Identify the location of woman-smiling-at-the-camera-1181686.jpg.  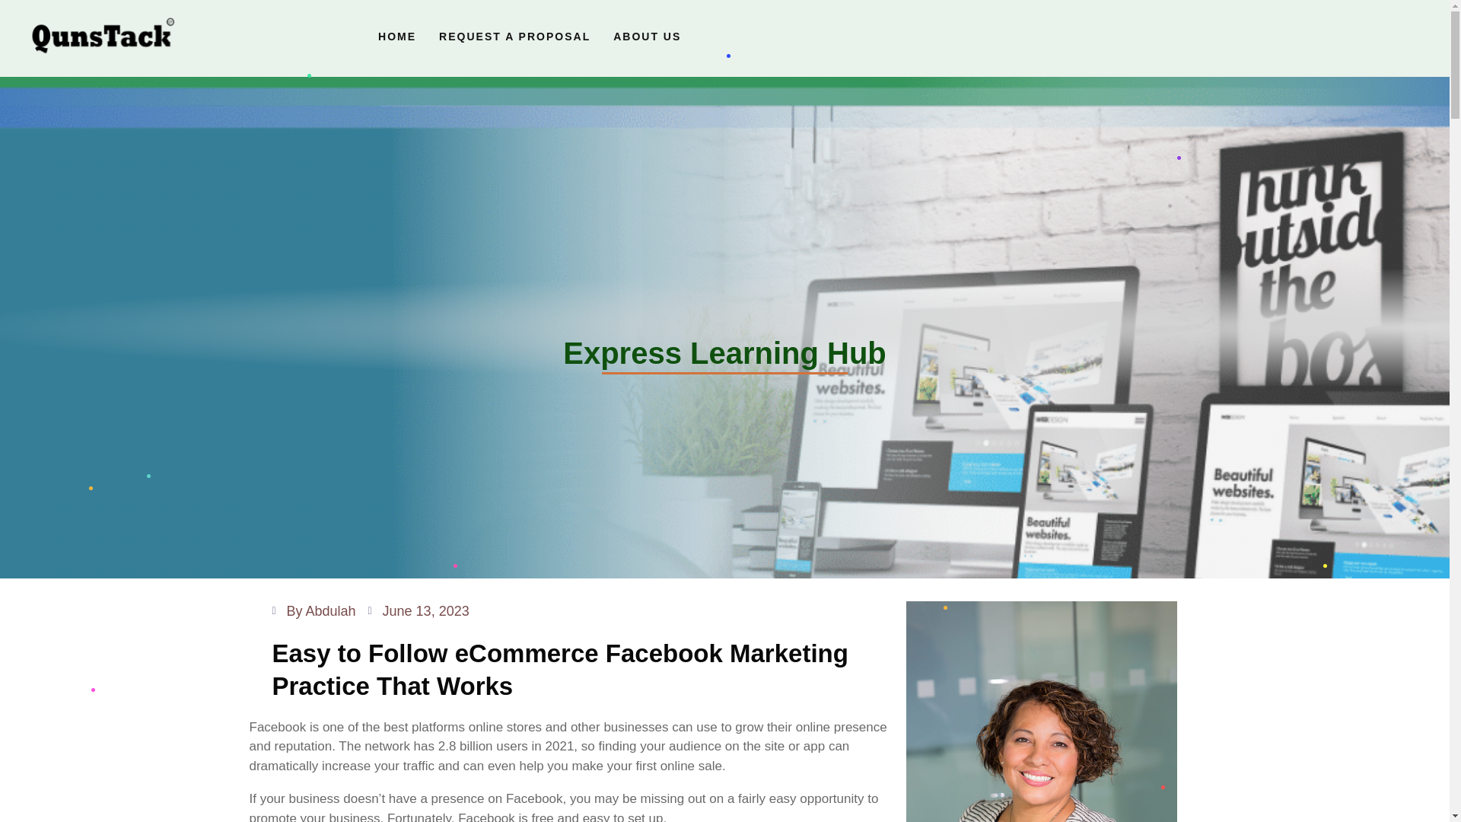
(1041, 711).